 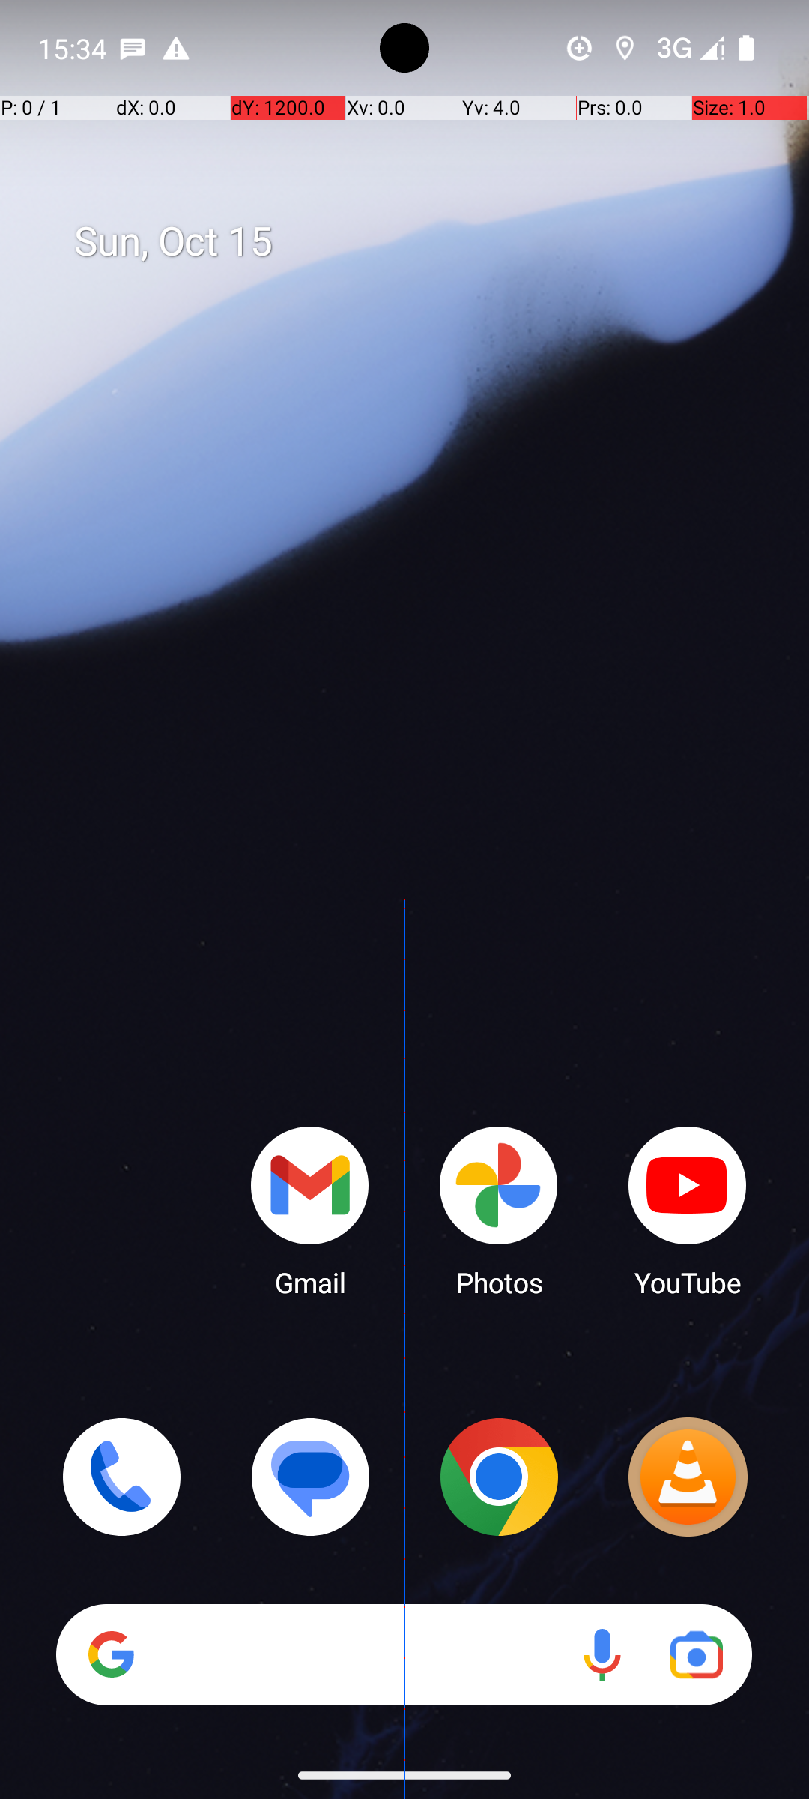 What do you see at coordinates (499, 1477) in the screenshot?
I see `Chrome` at bounding box center [499, 1477].